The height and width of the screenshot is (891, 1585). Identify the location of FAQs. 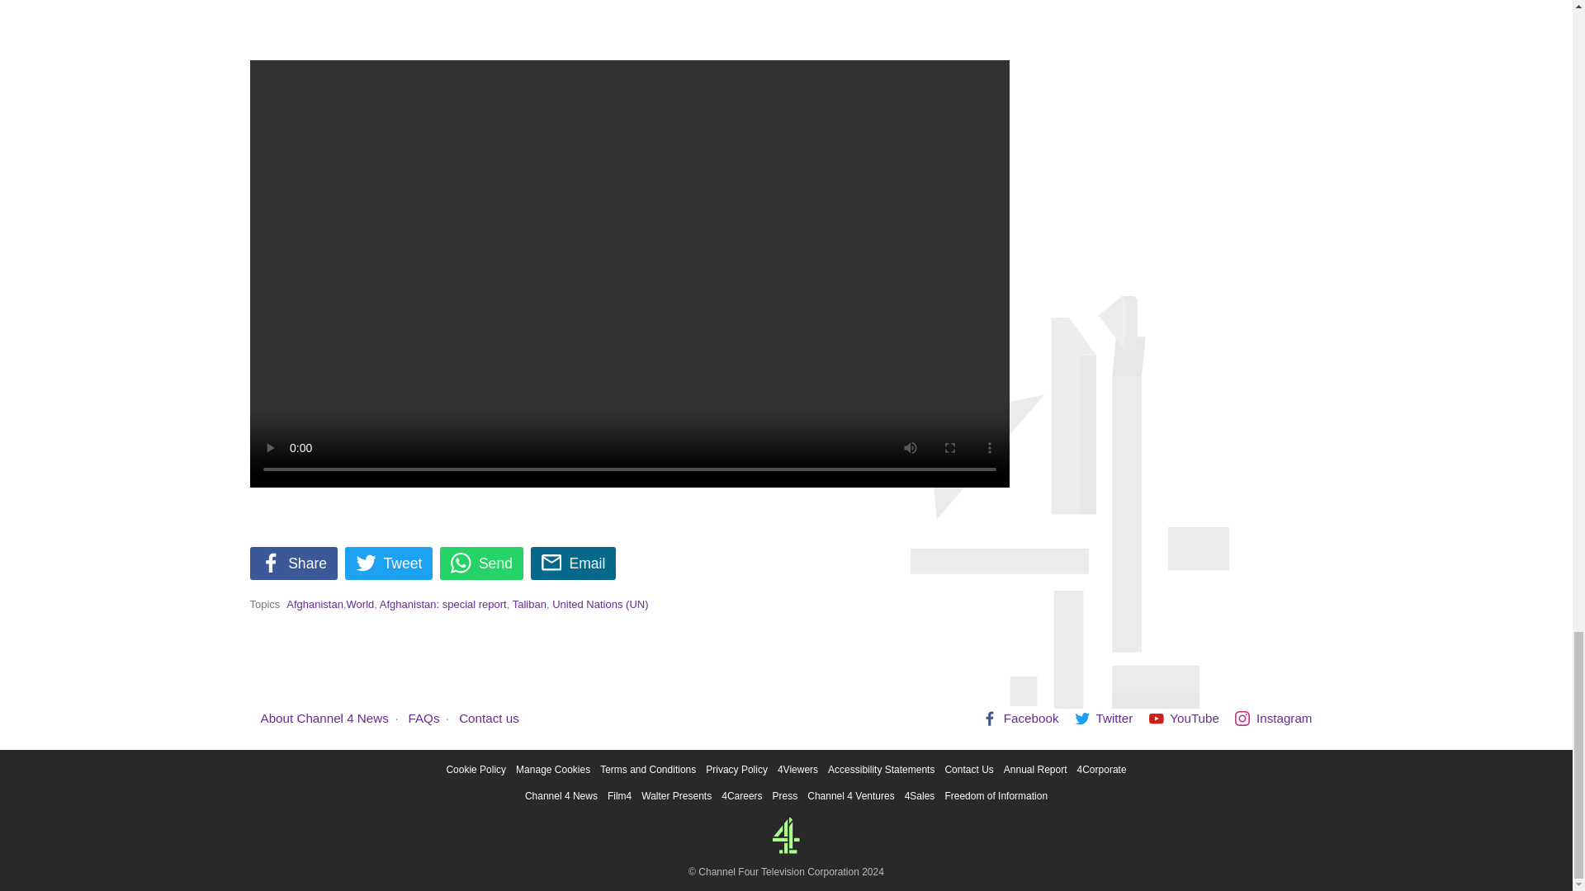
(424, 718).